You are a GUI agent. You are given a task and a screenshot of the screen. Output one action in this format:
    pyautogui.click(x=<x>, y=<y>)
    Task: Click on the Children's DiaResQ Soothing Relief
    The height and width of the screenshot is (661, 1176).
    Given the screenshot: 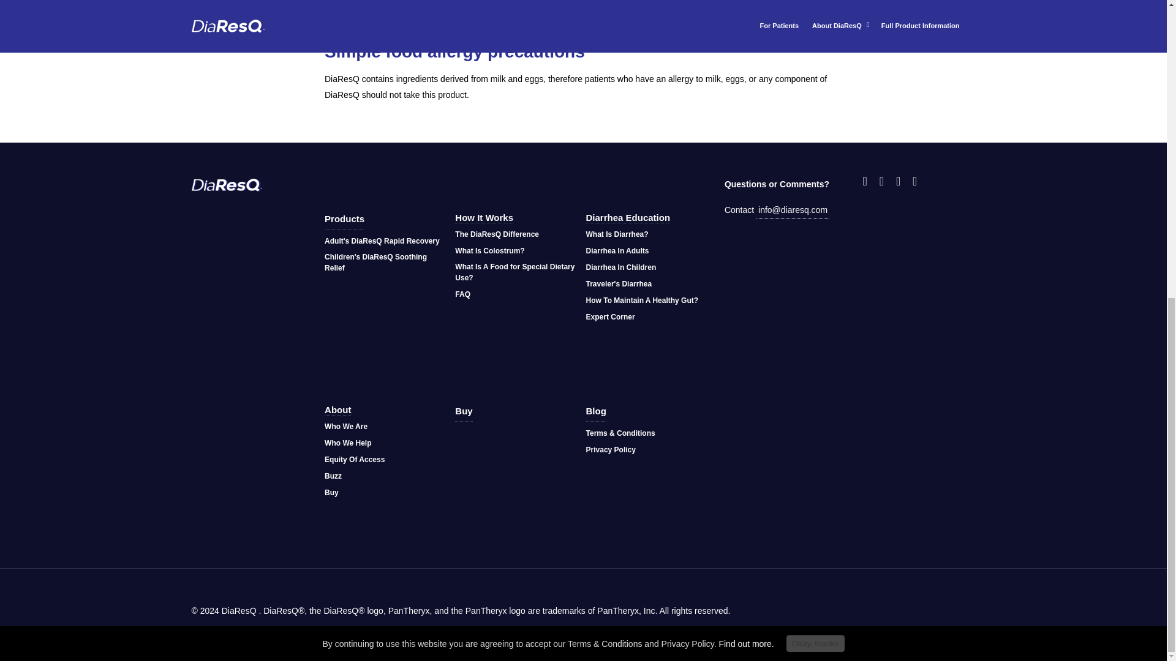 What is the action you would take?
    pyautogui.click(x=386, y=263)
    